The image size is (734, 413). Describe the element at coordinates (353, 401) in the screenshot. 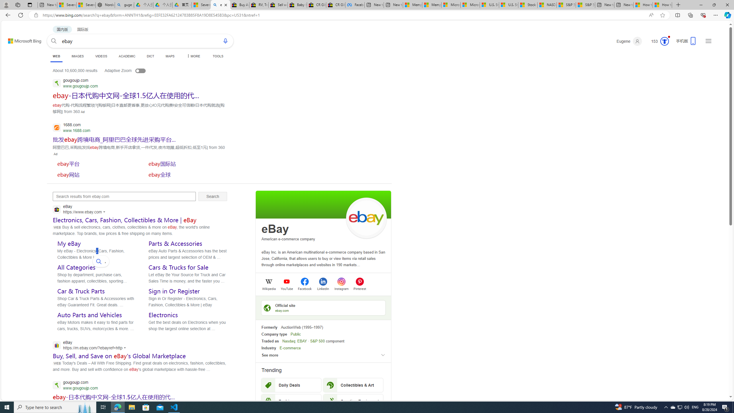

I see `Sporting Equipment` at that location.